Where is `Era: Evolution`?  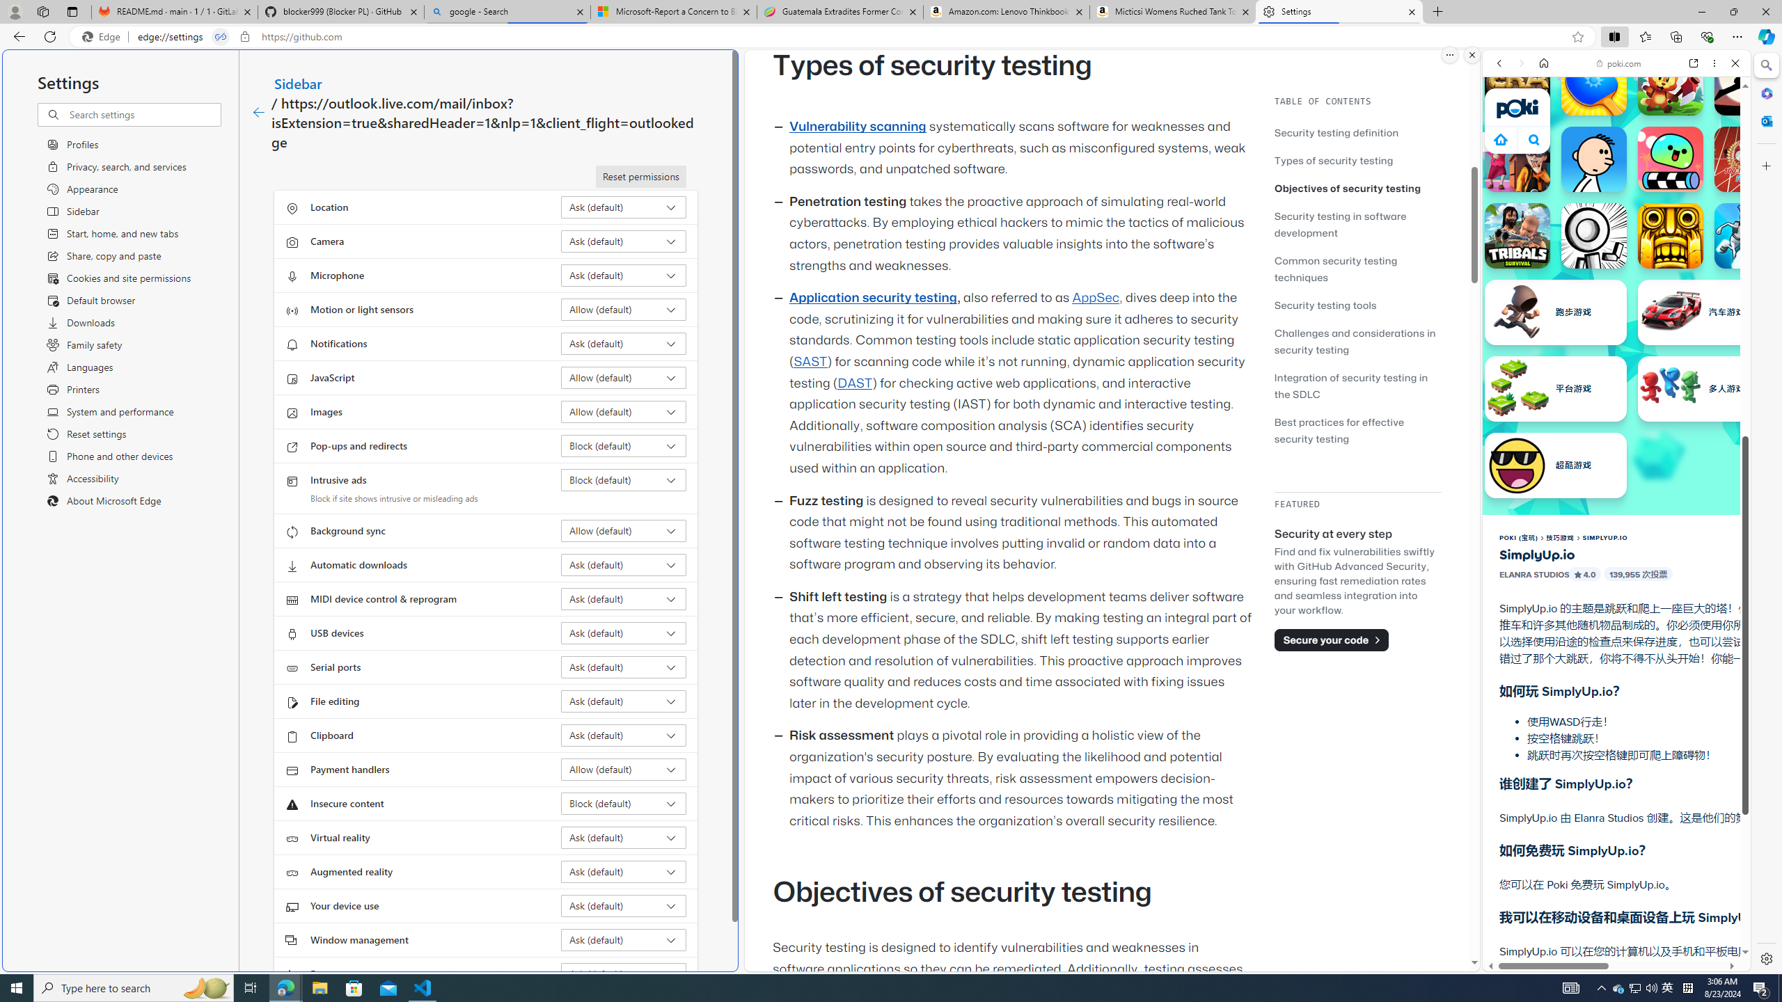
Era: Evolution is located at coordinates (1517, 82).